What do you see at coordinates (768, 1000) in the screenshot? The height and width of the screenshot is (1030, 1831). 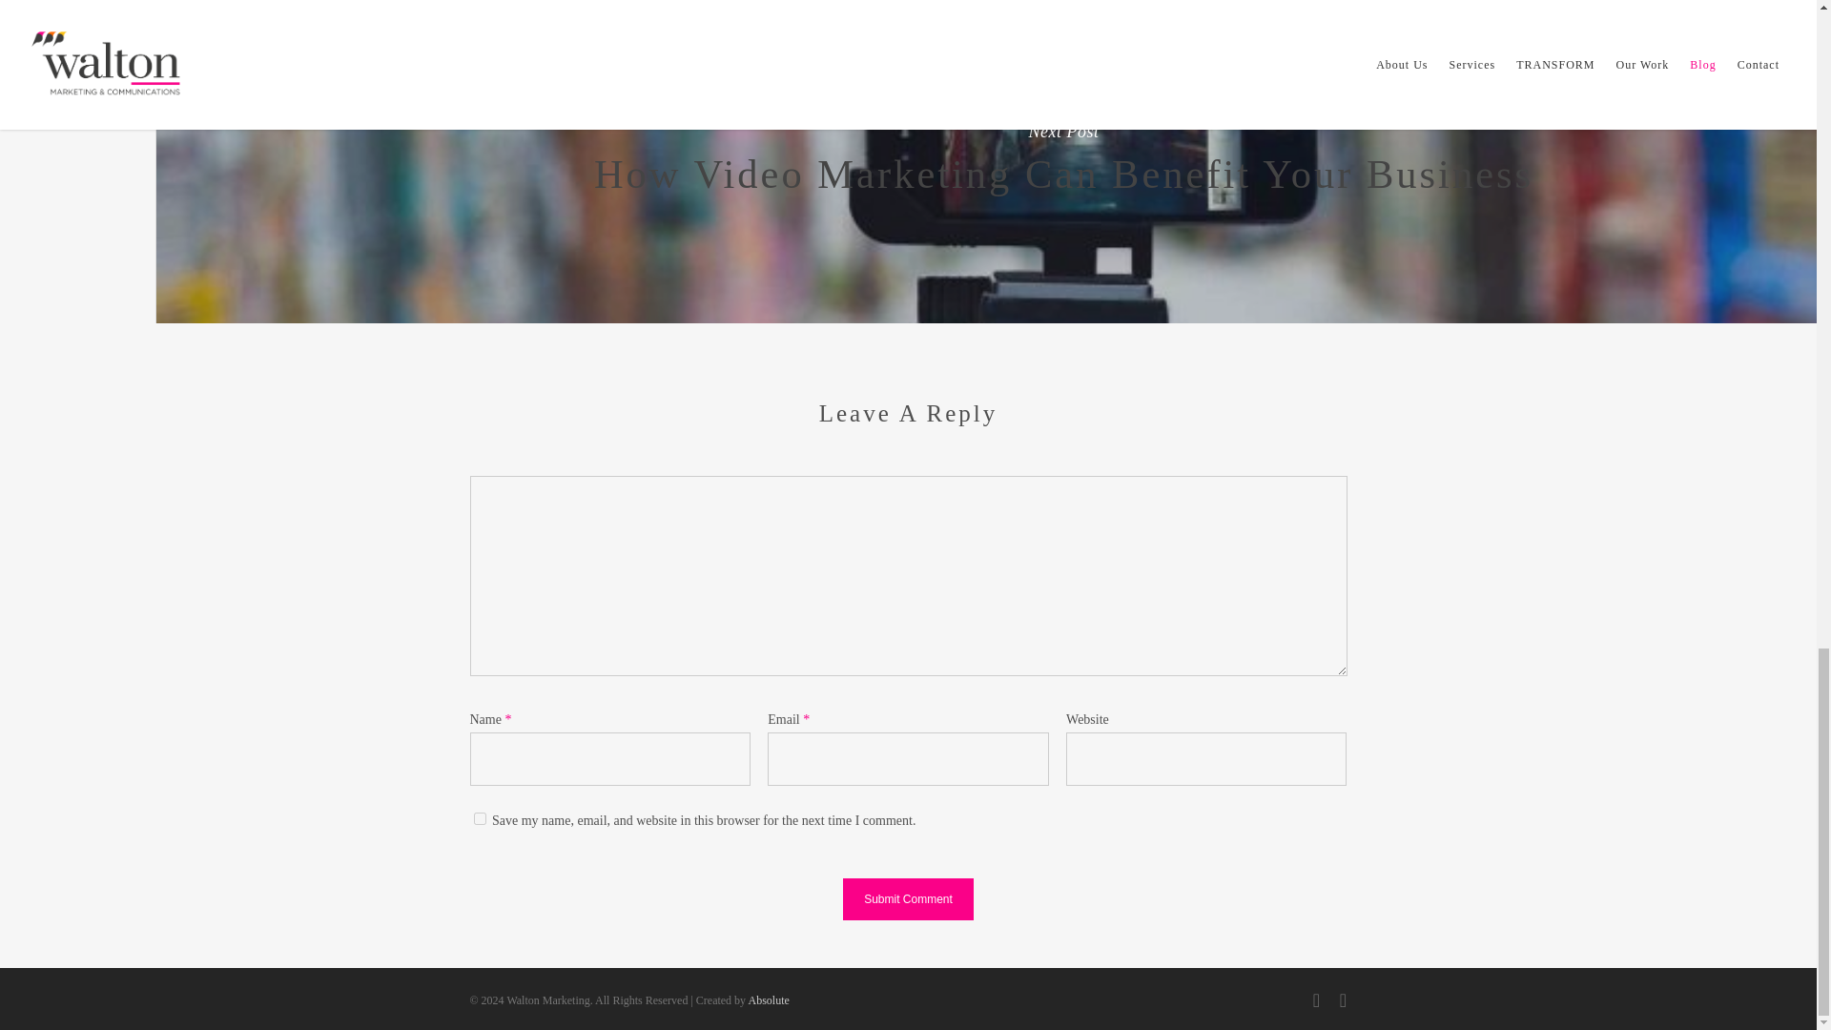 I see `Absolute` at bounding box center [768, 1000].